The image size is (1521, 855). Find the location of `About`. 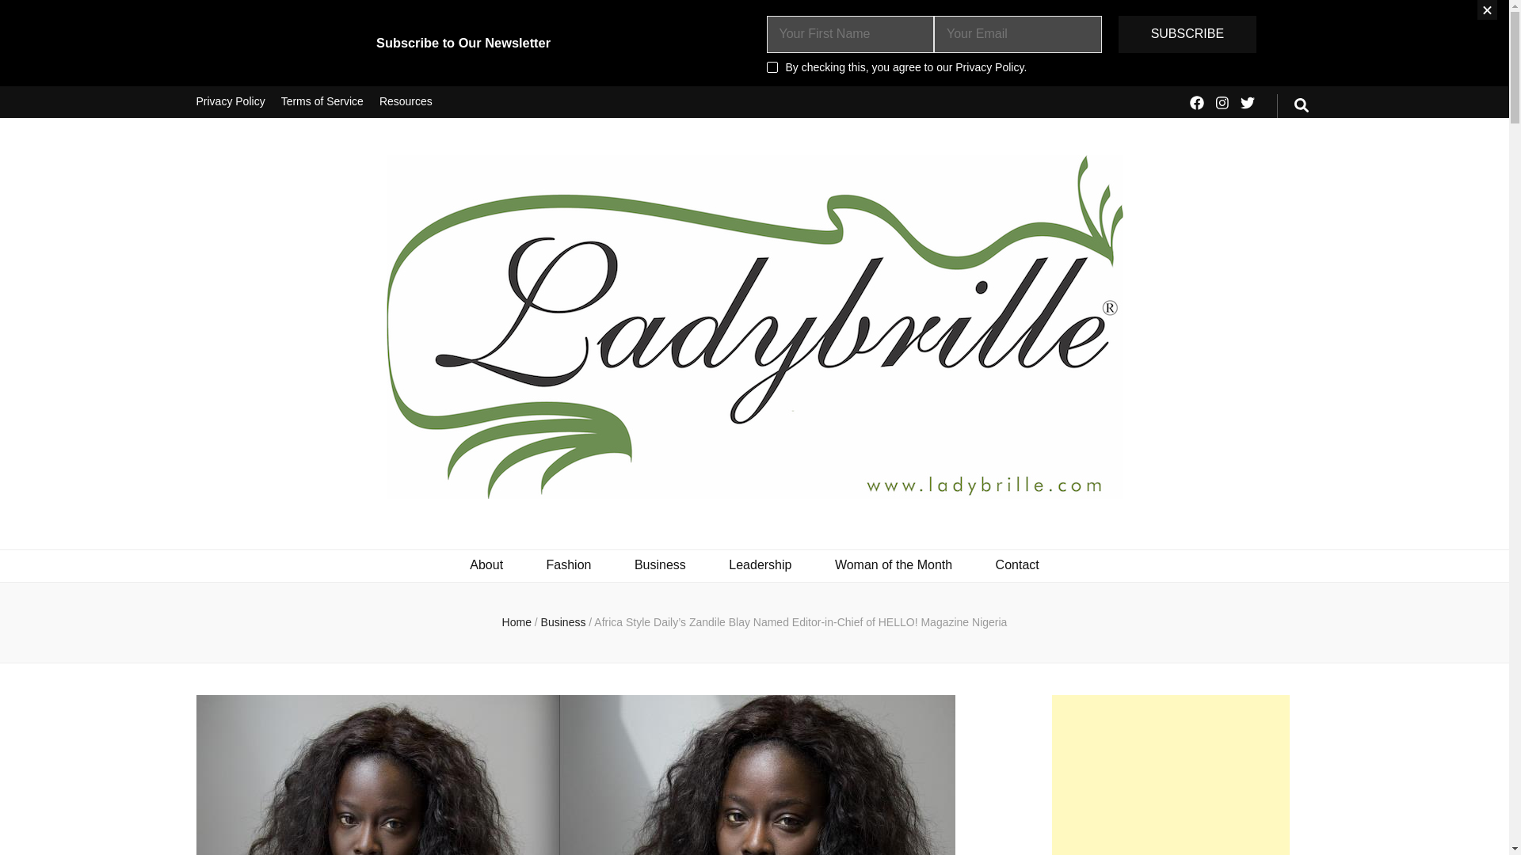

About is located at coordinates (486, 565).